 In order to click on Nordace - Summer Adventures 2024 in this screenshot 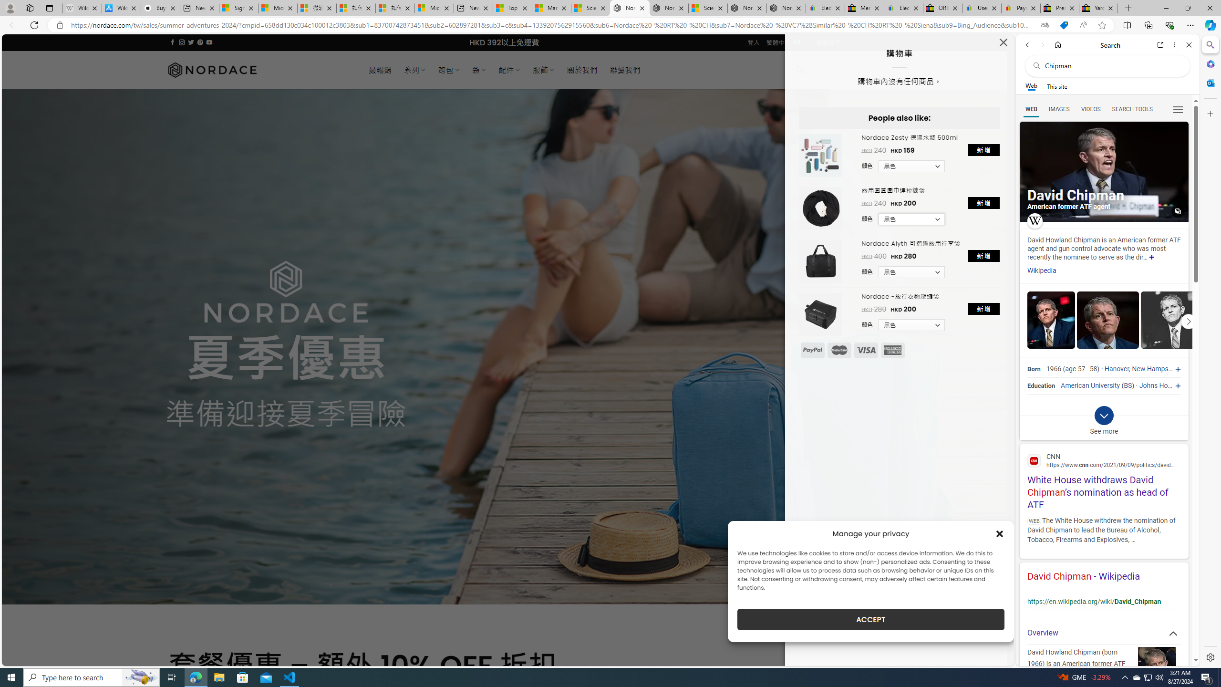, I will do `click(747, 8)`.